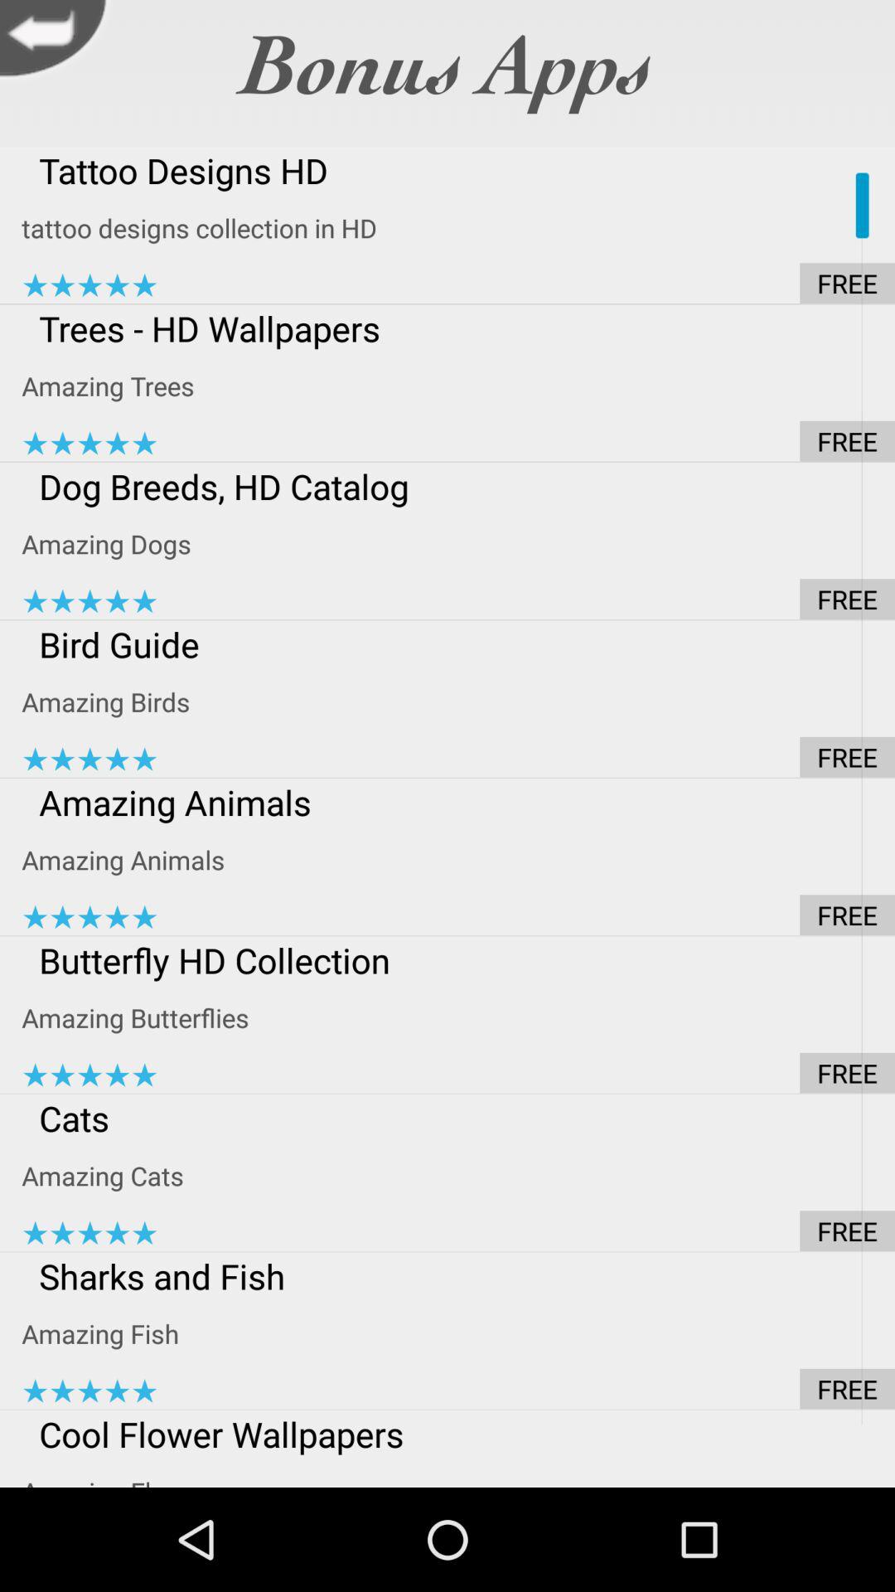 Image resolution: width=895 pixels, height=1592 pixels. I want to click on turn on app below the amazing butterflies  item, so click(458, 1072).